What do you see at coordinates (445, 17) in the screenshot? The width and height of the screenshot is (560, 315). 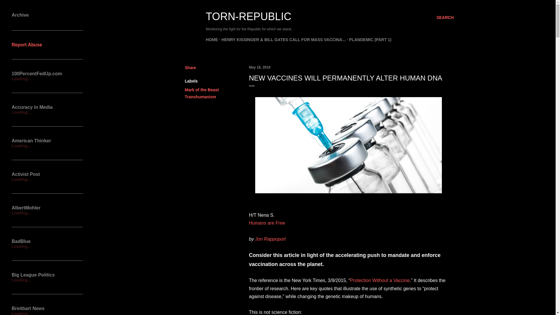 I see `SEARCH` at bounding box center [445, 17].